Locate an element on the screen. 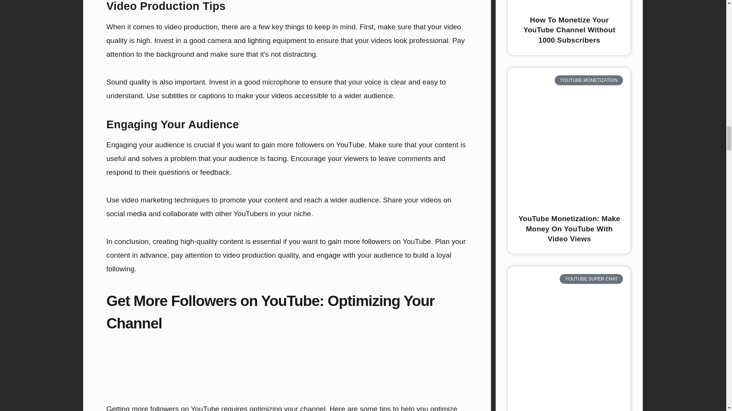  video marketing techniques is located at coordinates (165, 200).